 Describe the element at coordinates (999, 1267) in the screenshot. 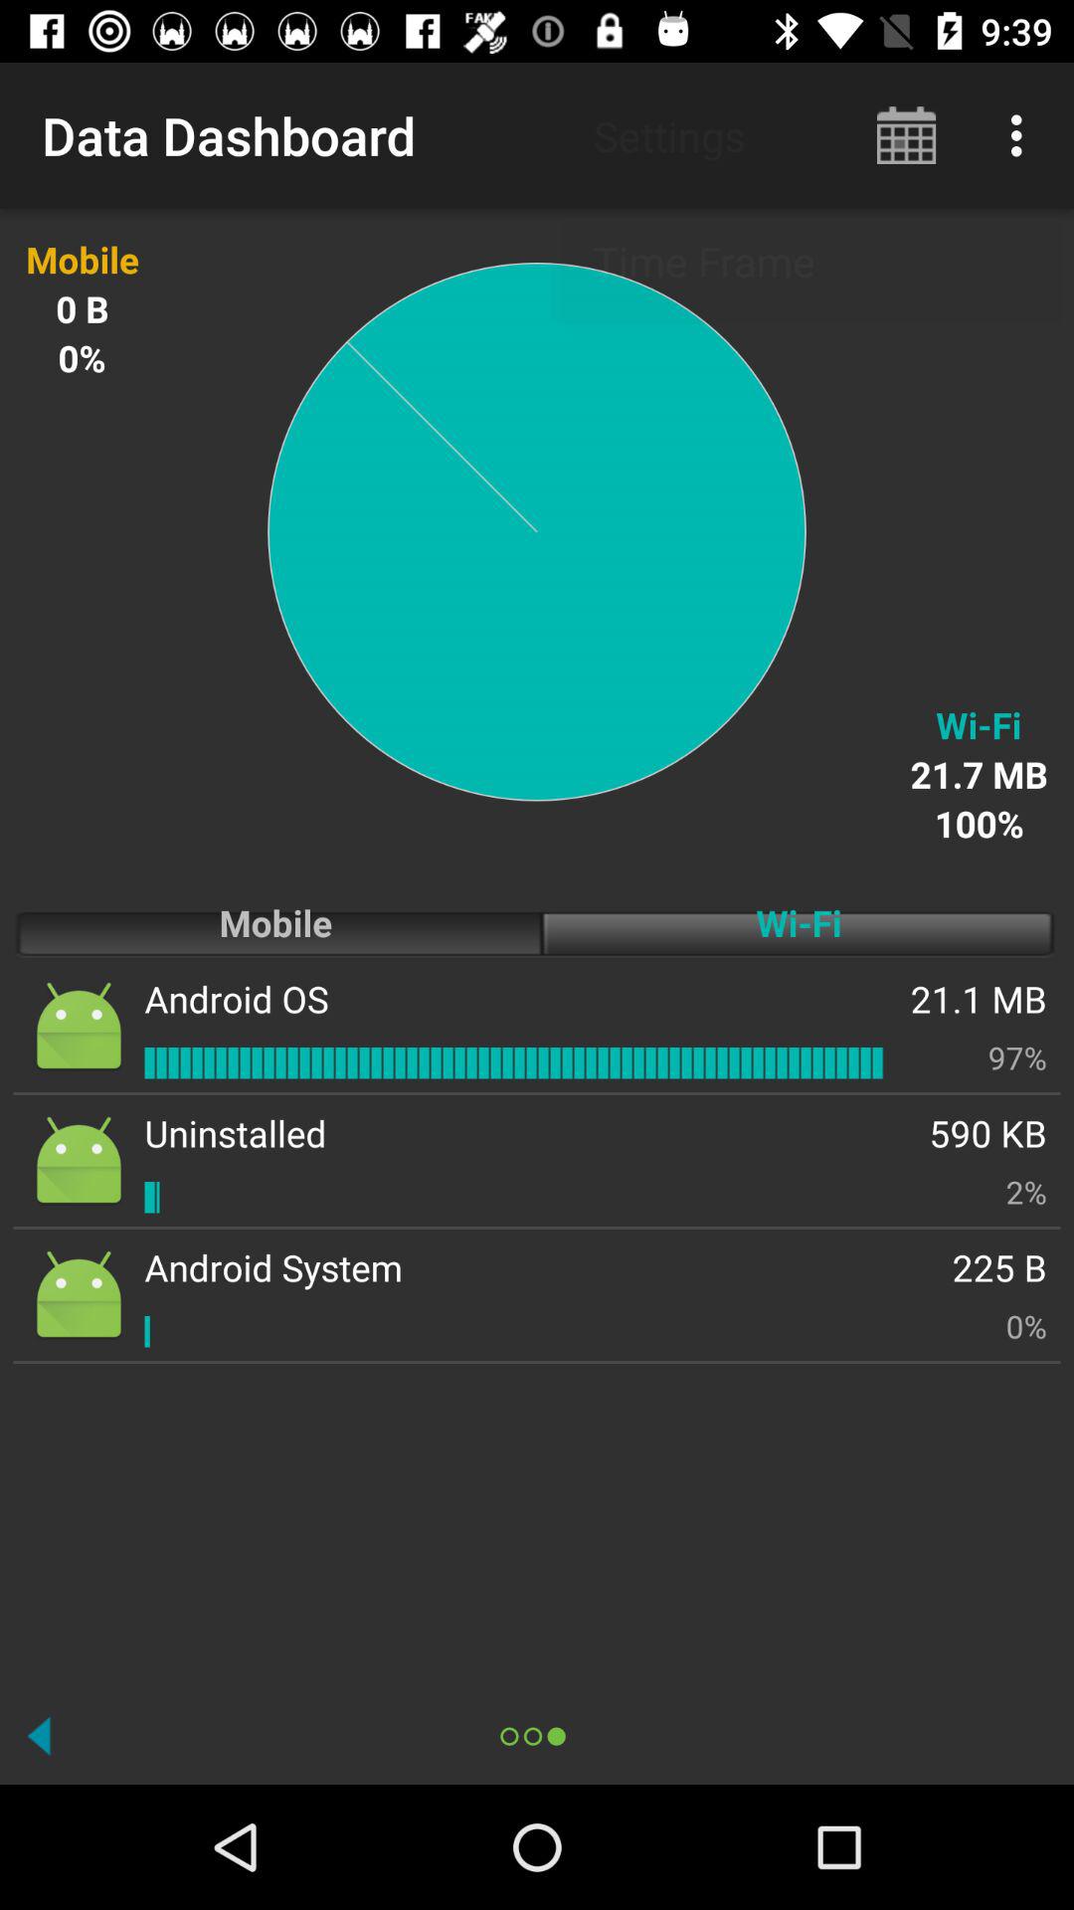

I see `turn off icon next to android system icon` at that location.